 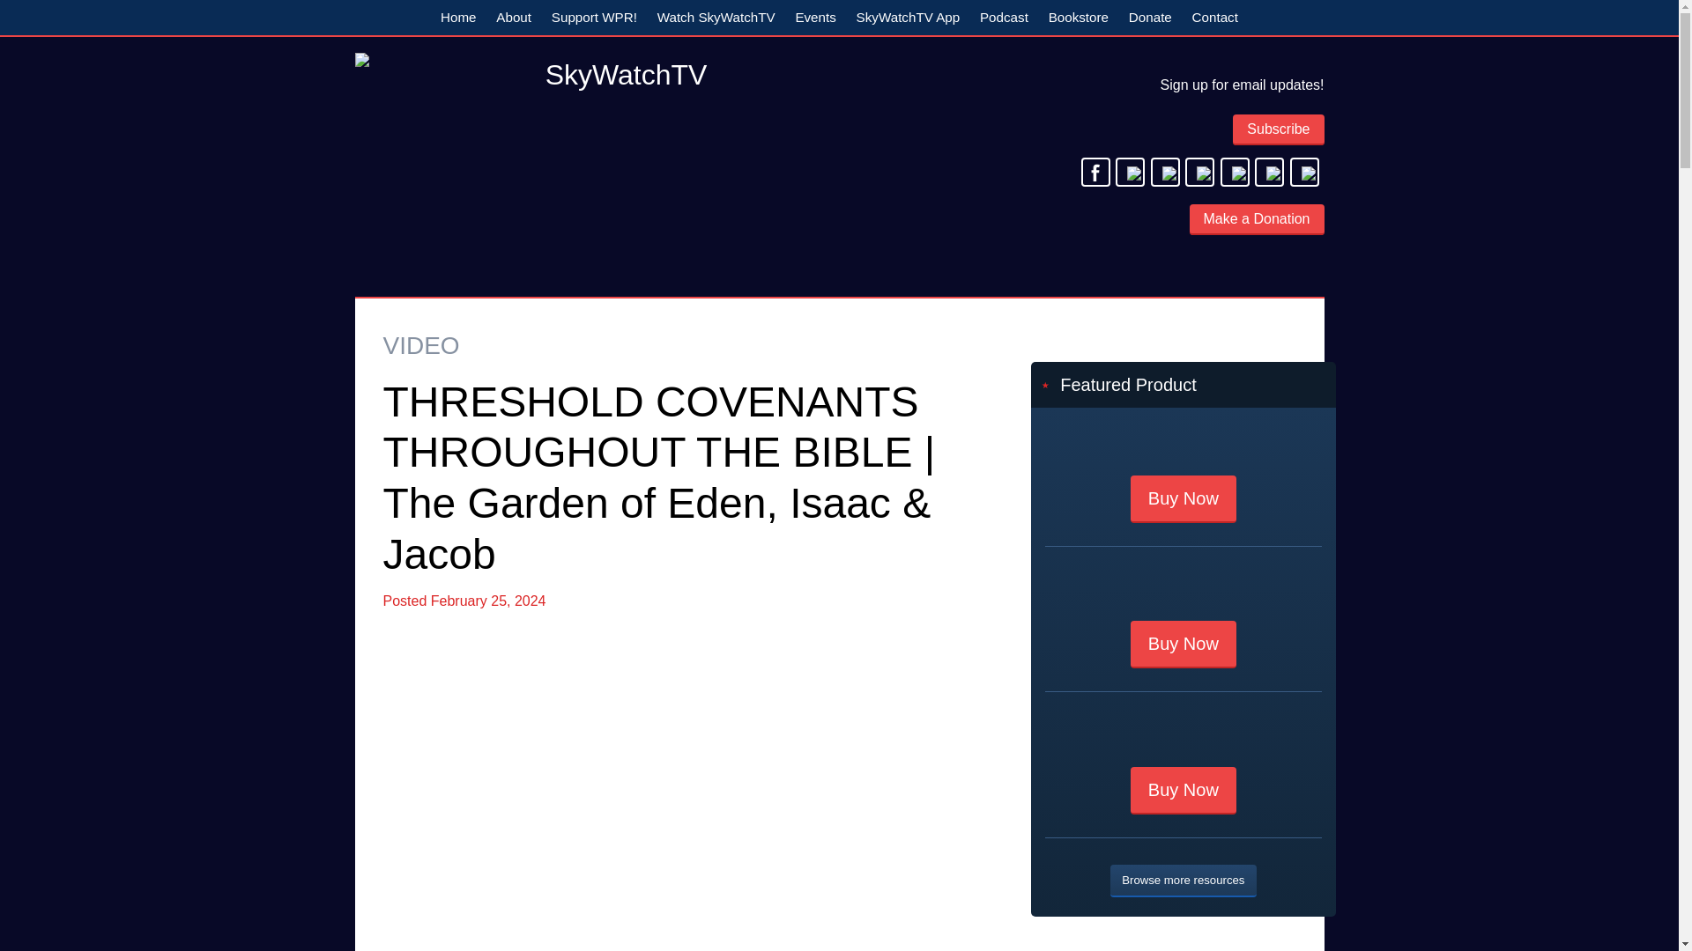 I want to click on About, so click(x=514, y=18).